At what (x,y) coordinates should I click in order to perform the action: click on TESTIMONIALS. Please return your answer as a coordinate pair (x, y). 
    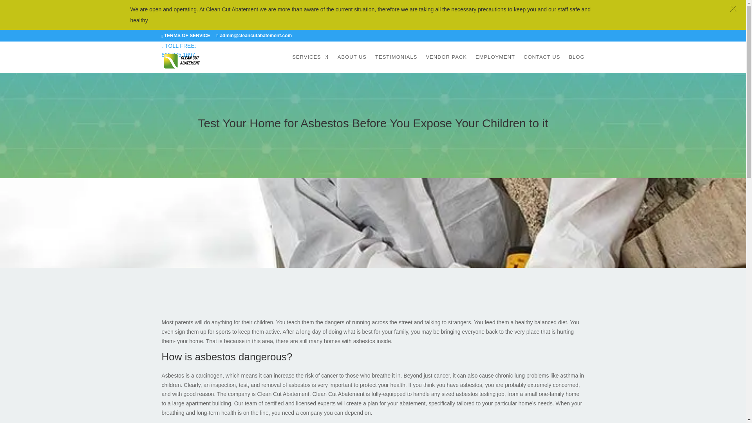
    Looking at the image, I should click on (396, 63).